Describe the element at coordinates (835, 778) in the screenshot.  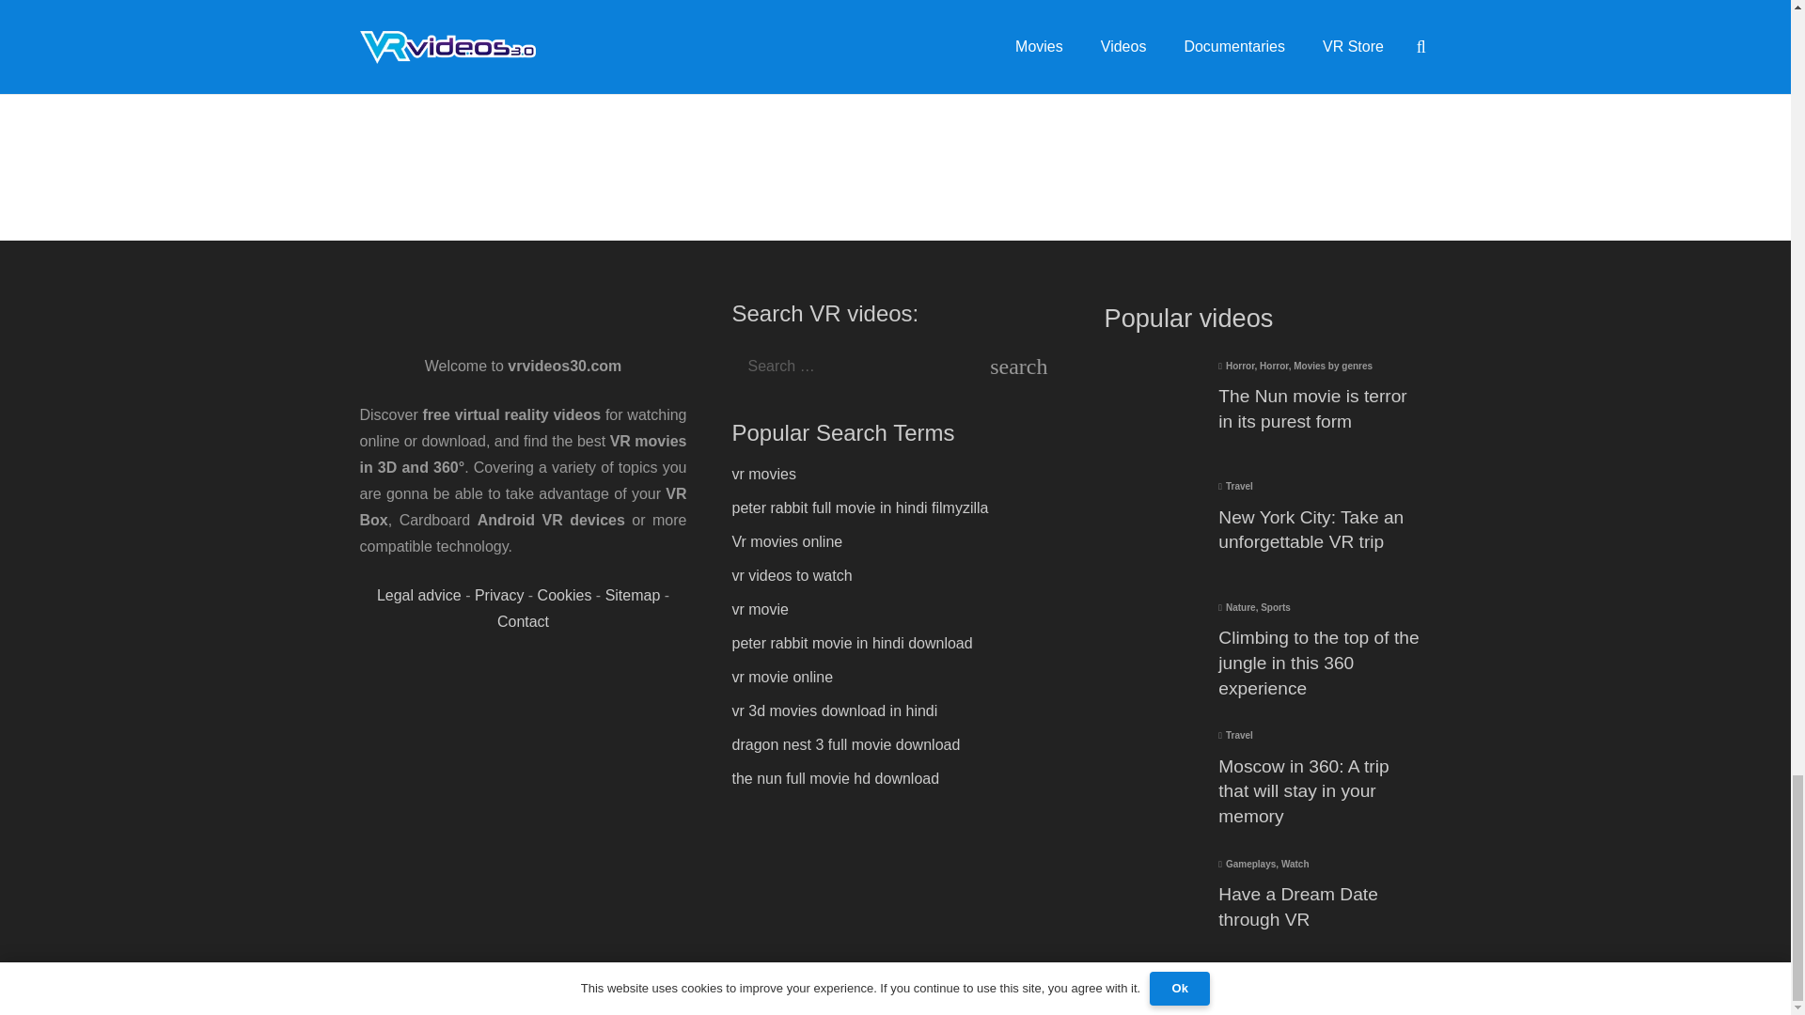
I see `the nun full movie hd download` at that location.